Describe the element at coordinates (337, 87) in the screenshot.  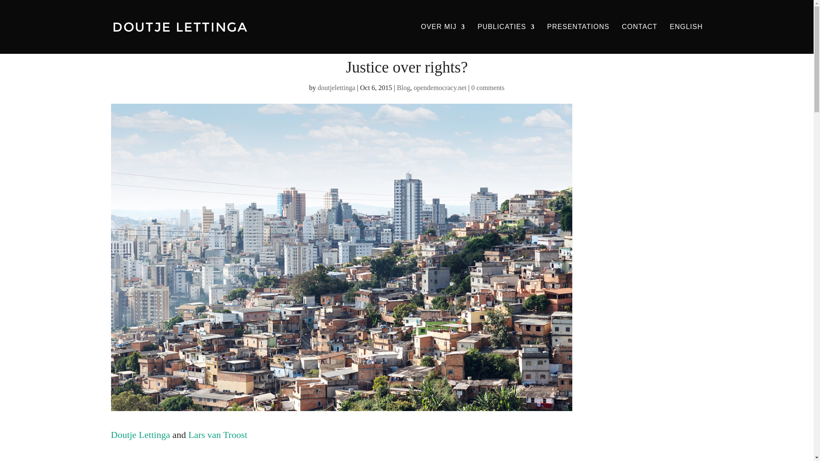
I see `Posts by doutjelettinga` at that location.